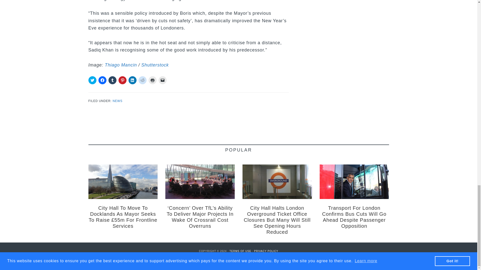  What do you see at coordinates (122, 80) in the screenshot?
I see `Click to share on Pinterest` at bounding box center [122, 80].